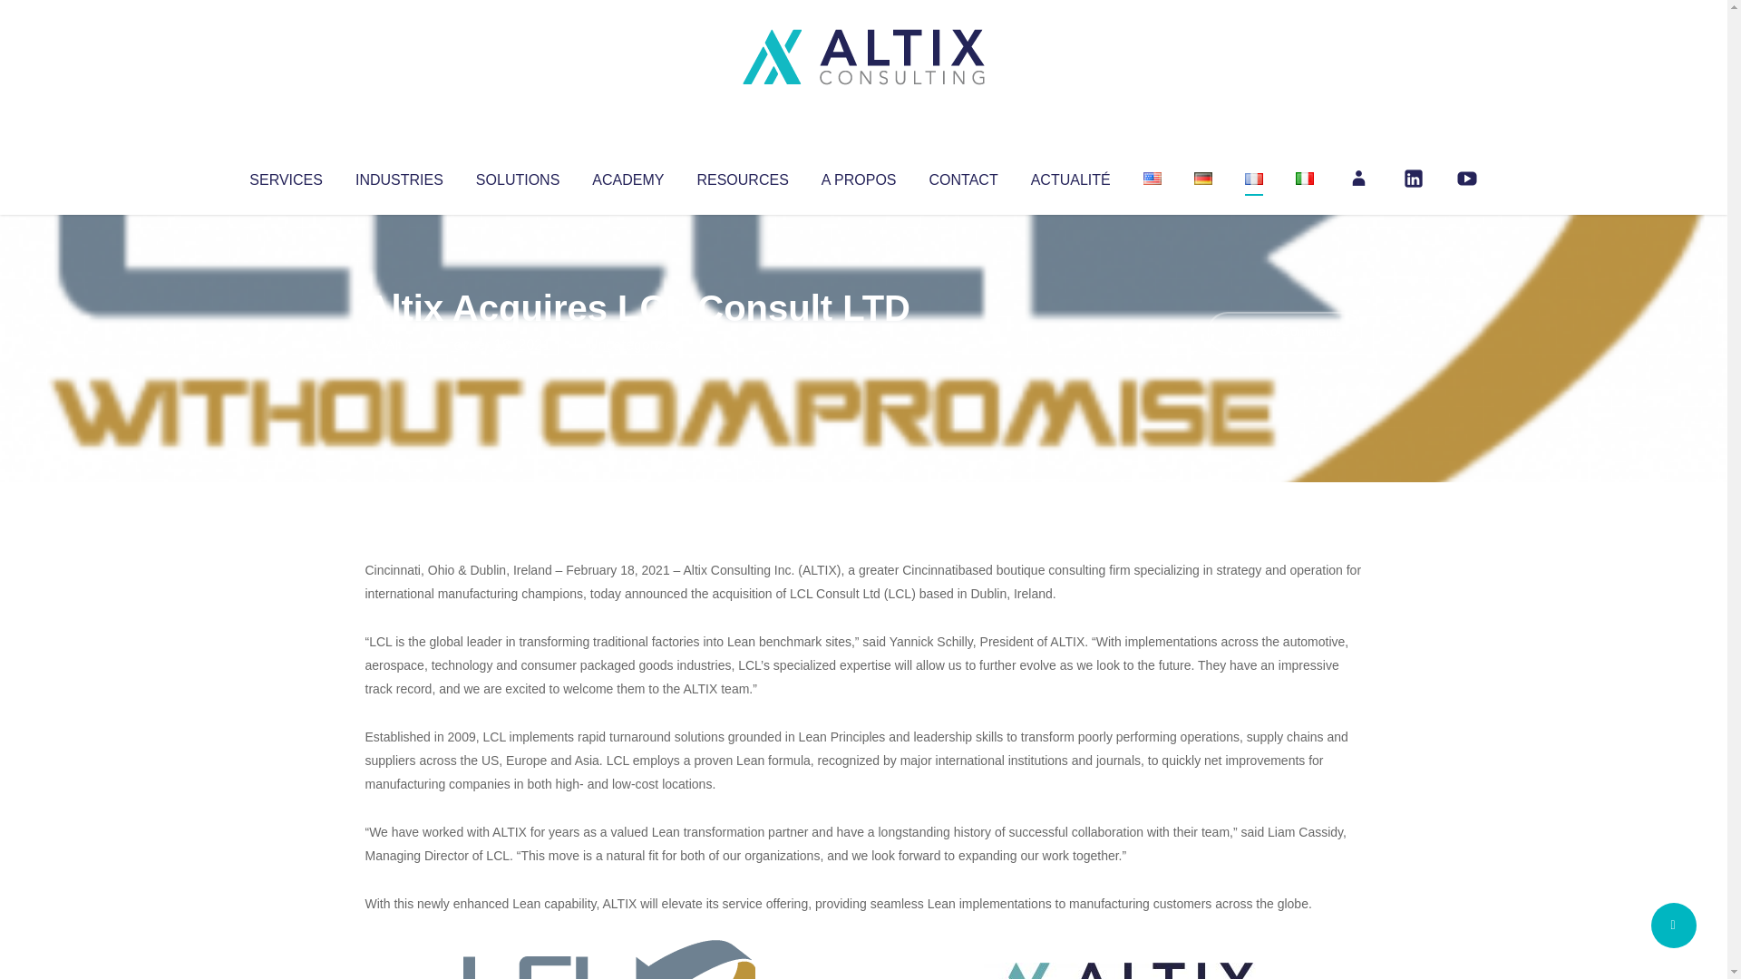 The height and width of the screenshot is (979, 1741). What do you see at coordinates (399, 344) in the screenshot?
I see `Altix` at bounding box center [399, 344].